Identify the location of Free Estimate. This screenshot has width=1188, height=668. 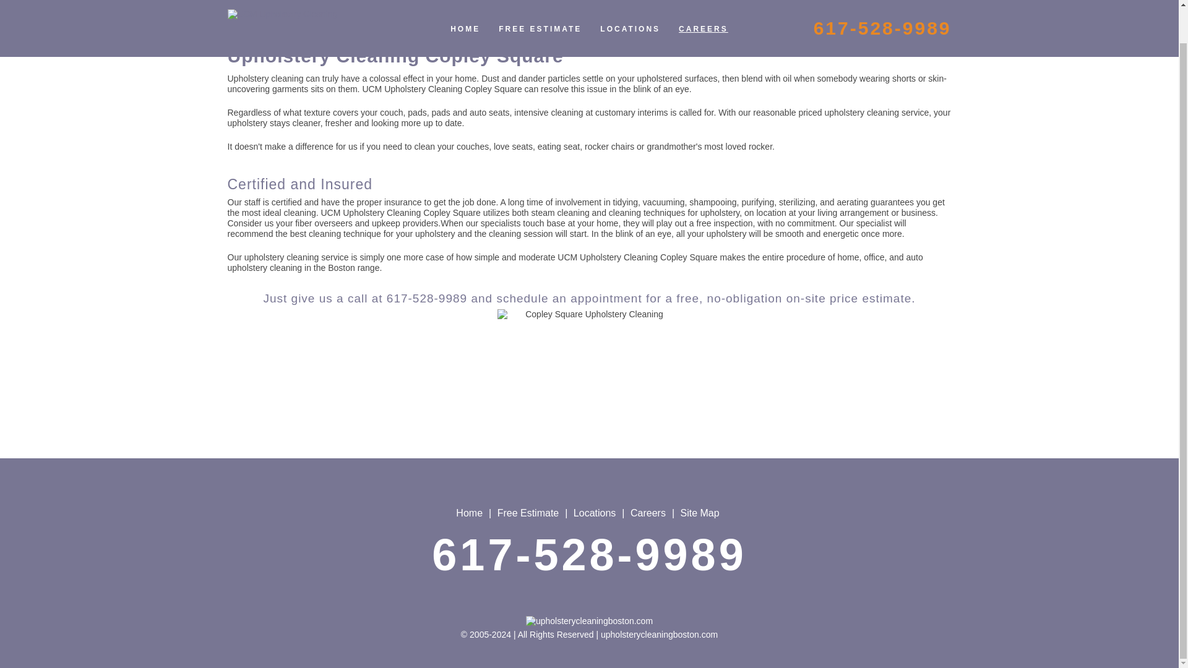
(528, 513).